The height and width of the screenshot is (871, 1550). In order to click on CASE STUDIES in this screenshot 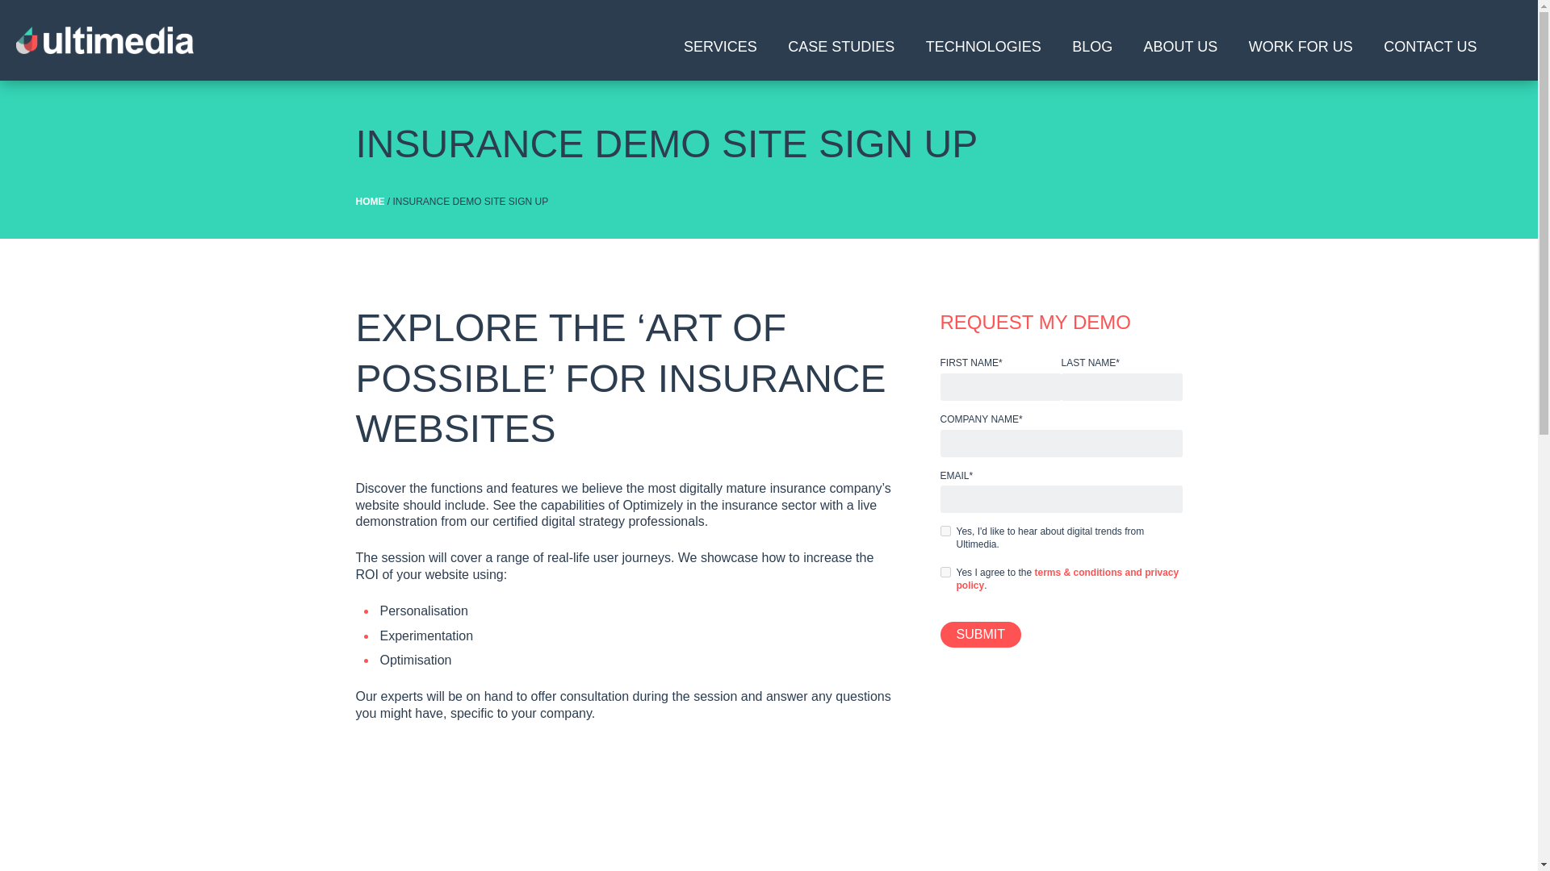, I will do `click(841, 56)`.